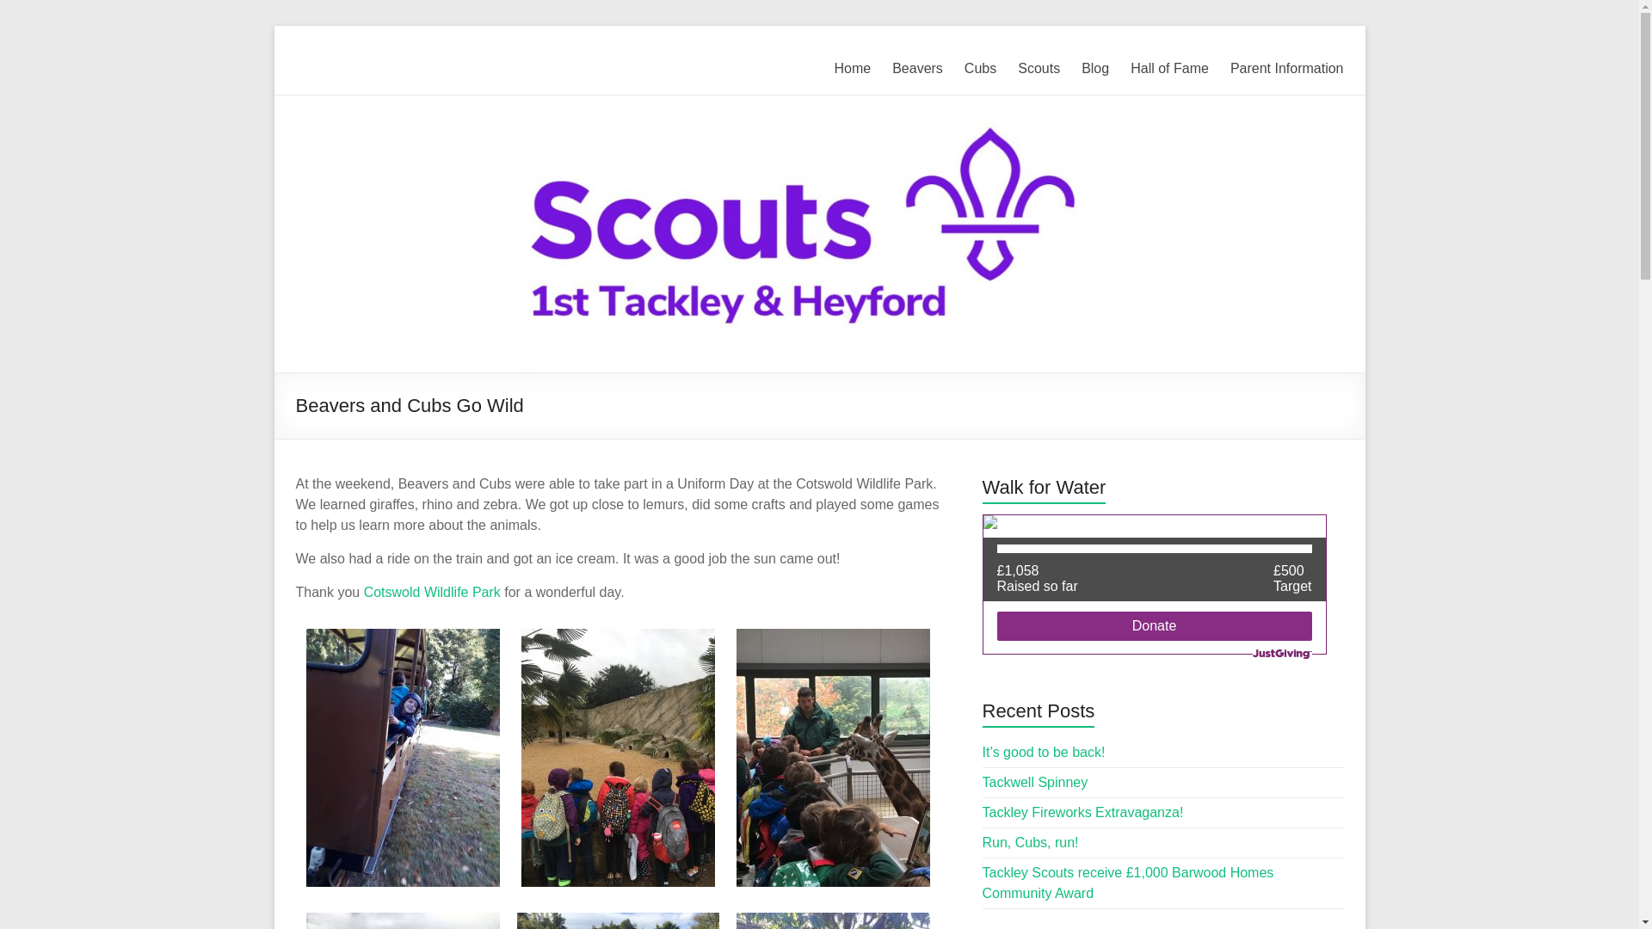  What do you see at coordinates (1036, 782) in the screenshot?
I see `Tackwell Spinney` at bounding box center [1036, 782].